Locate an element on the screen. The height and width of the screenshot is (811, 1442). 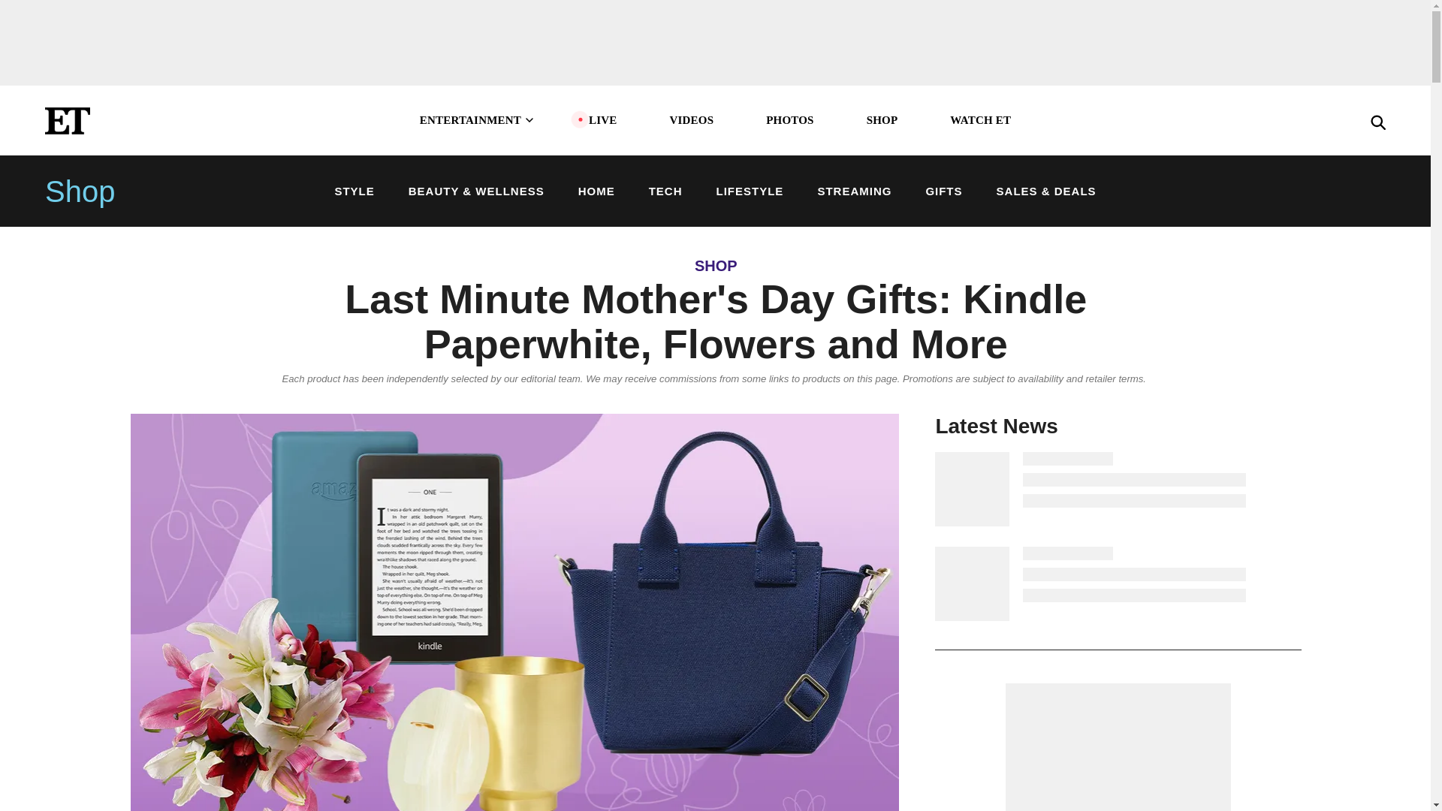
STREAMING is located at coordinates (854, 191).